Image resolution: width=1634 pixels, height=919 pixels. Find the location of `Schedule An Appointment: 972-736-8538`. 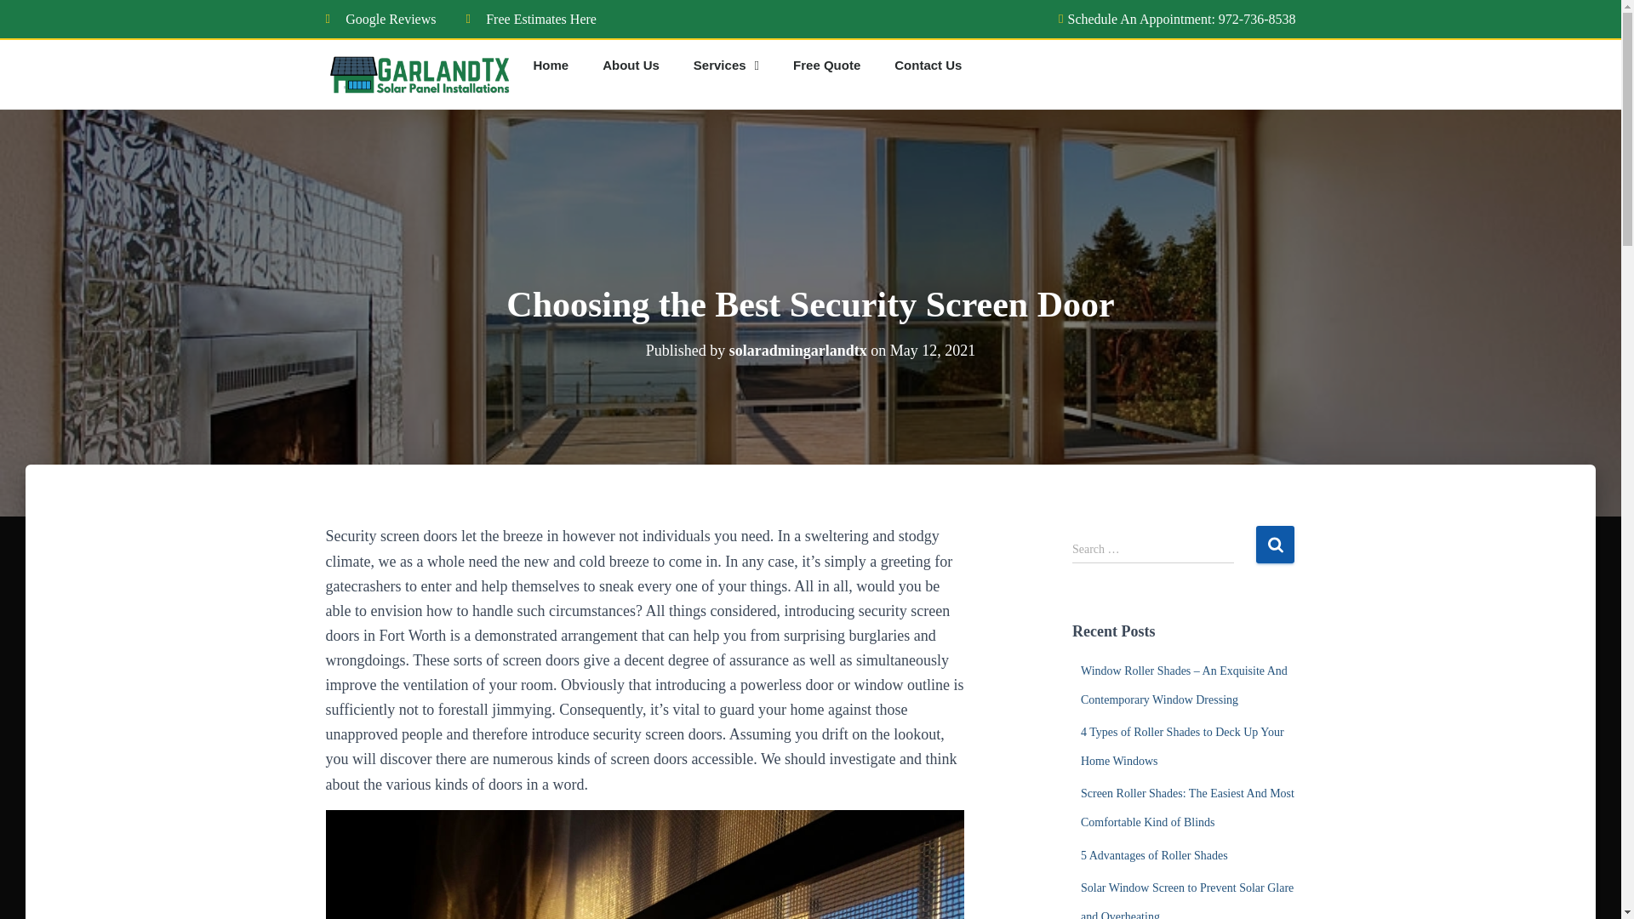

Schedule An Appointment: 972-736-8538 is located at coordinates (1171, 19).